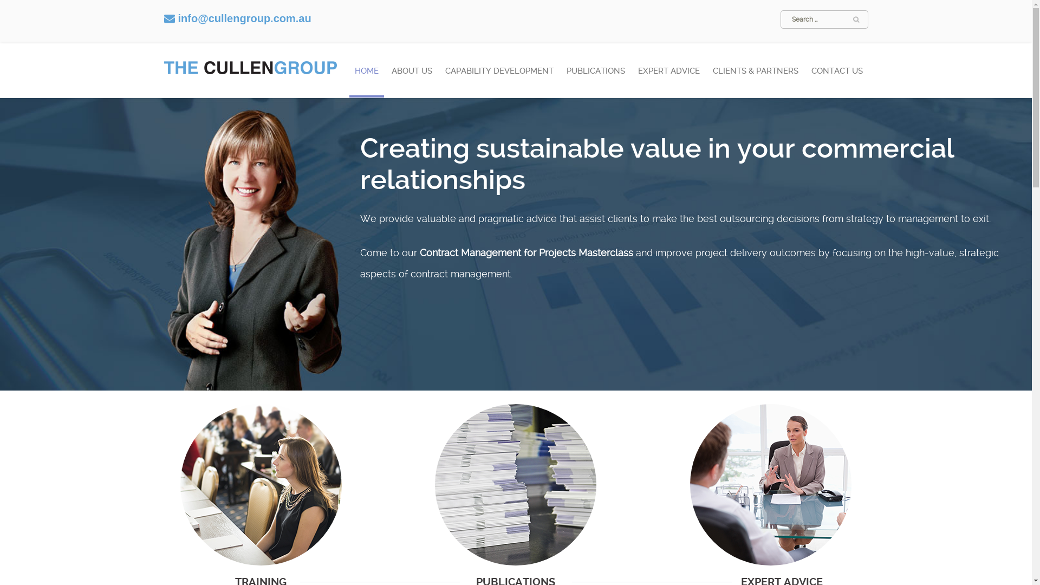  Describe the element at coordinates (669, 77) in the screenshot. I see `EXPERT ADVICE` at that location.